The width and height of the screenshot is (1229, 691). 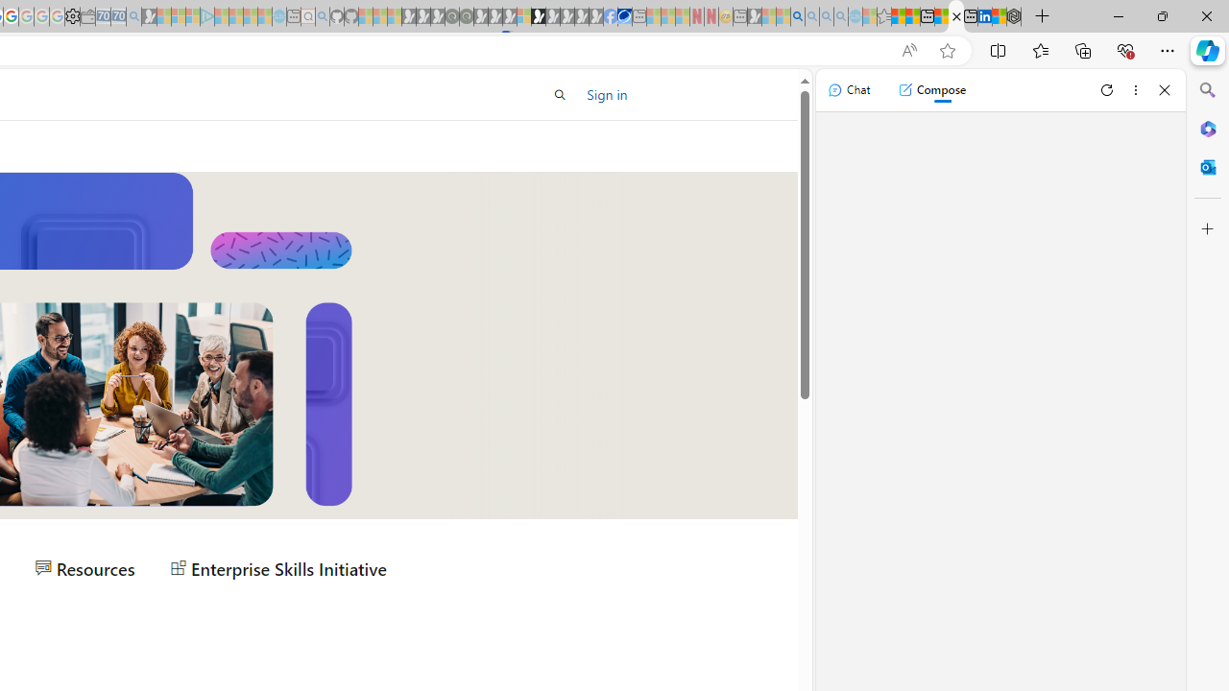 I want to click on Chat, so click(x=849, y=90).